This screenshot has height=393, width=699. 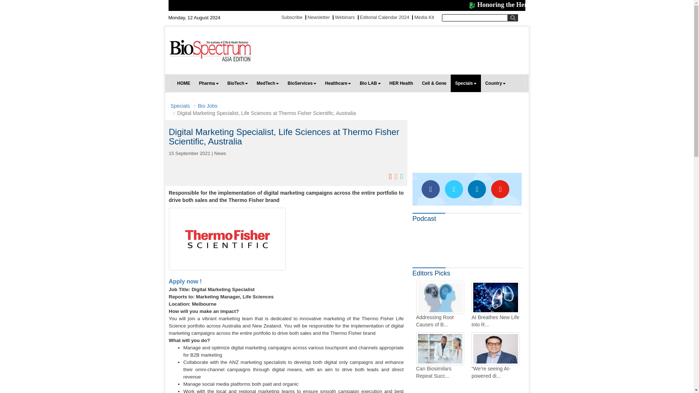 I want to click on BioTech, so click(x=237, y=83).